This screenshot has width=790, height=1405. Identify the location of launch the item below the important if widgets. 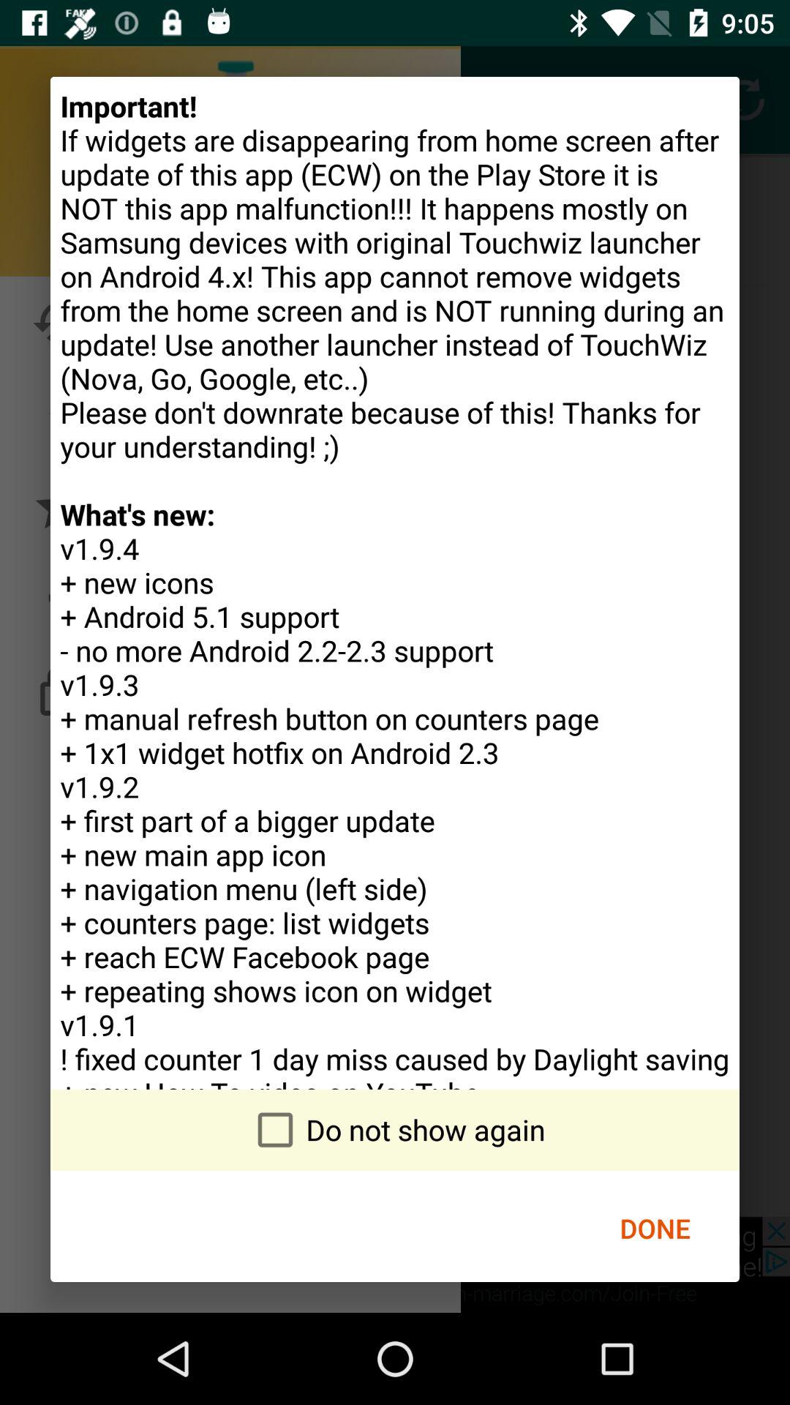
(395, 1130).